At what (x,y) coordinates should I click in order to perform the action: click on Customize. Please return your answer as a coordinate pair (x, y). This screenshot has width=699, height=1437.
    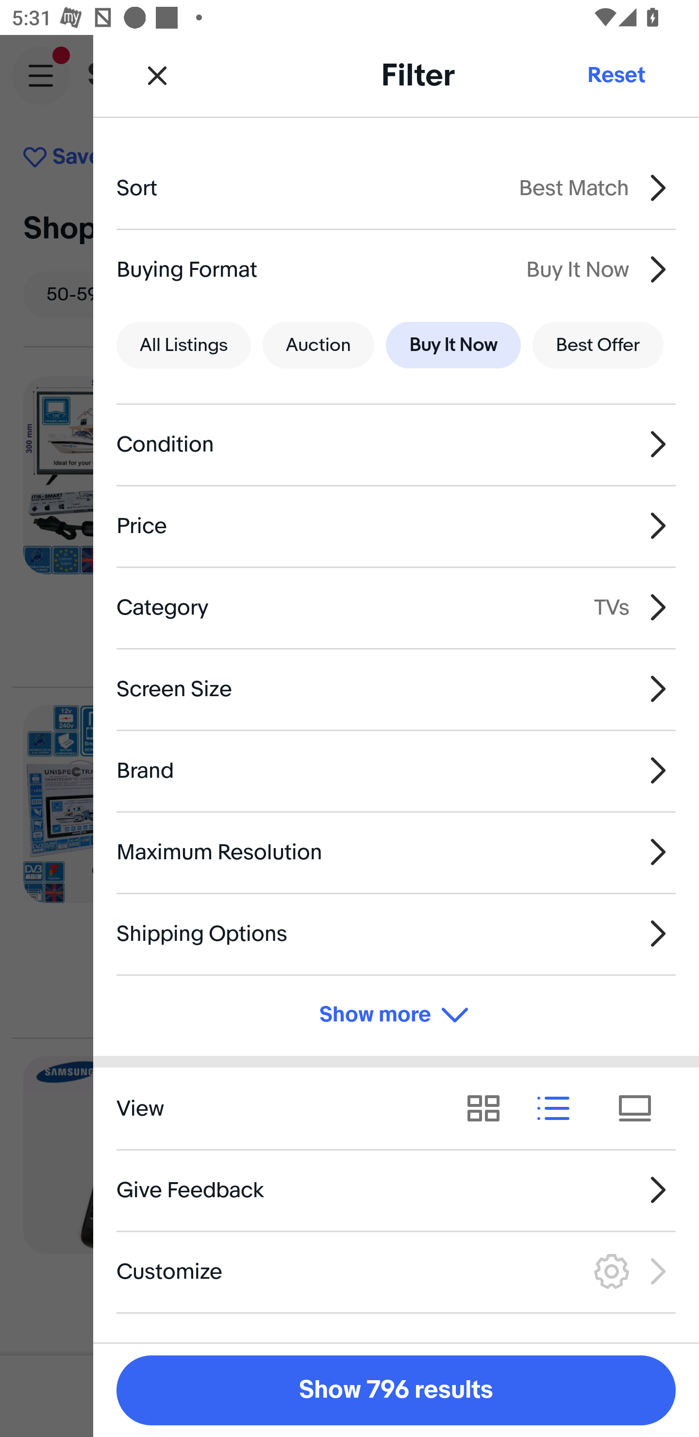
    Looking at the image, I should click on (396, 1271).